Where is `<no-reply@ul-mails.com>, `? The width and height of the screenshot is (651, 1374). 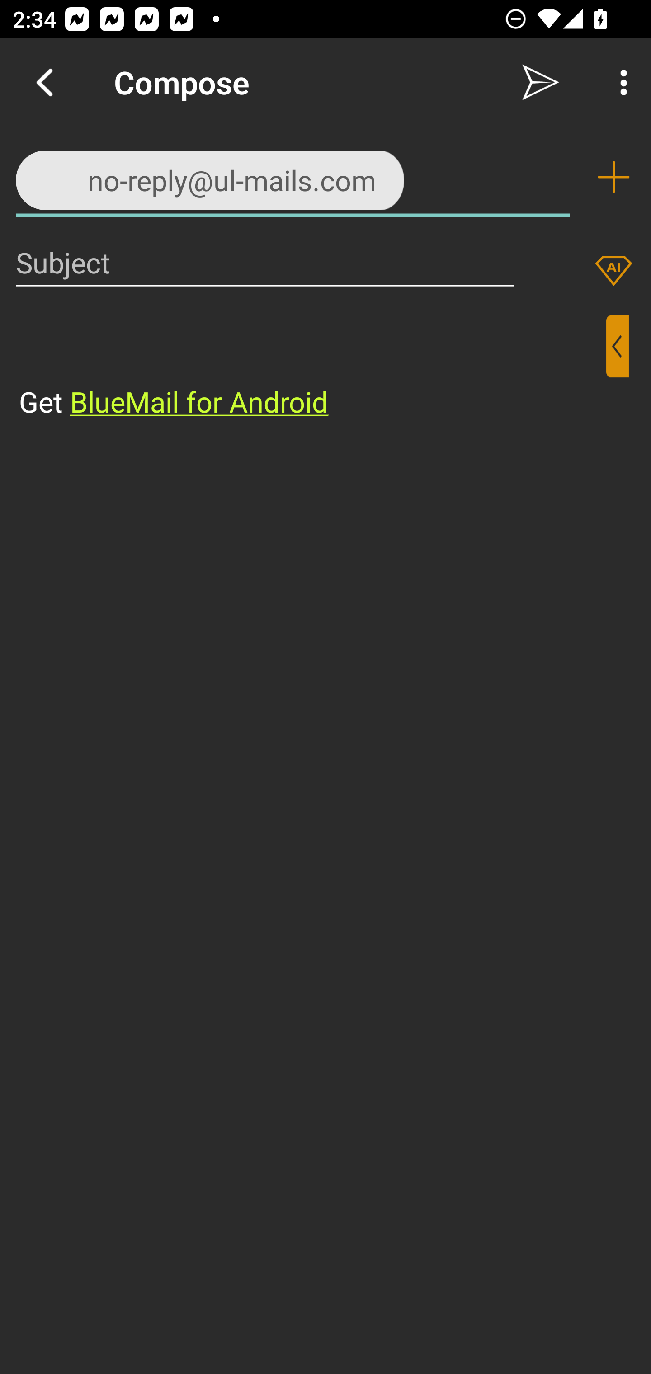 <no-reply@ul-mails.com>,  is located at coordinates (293, 176).